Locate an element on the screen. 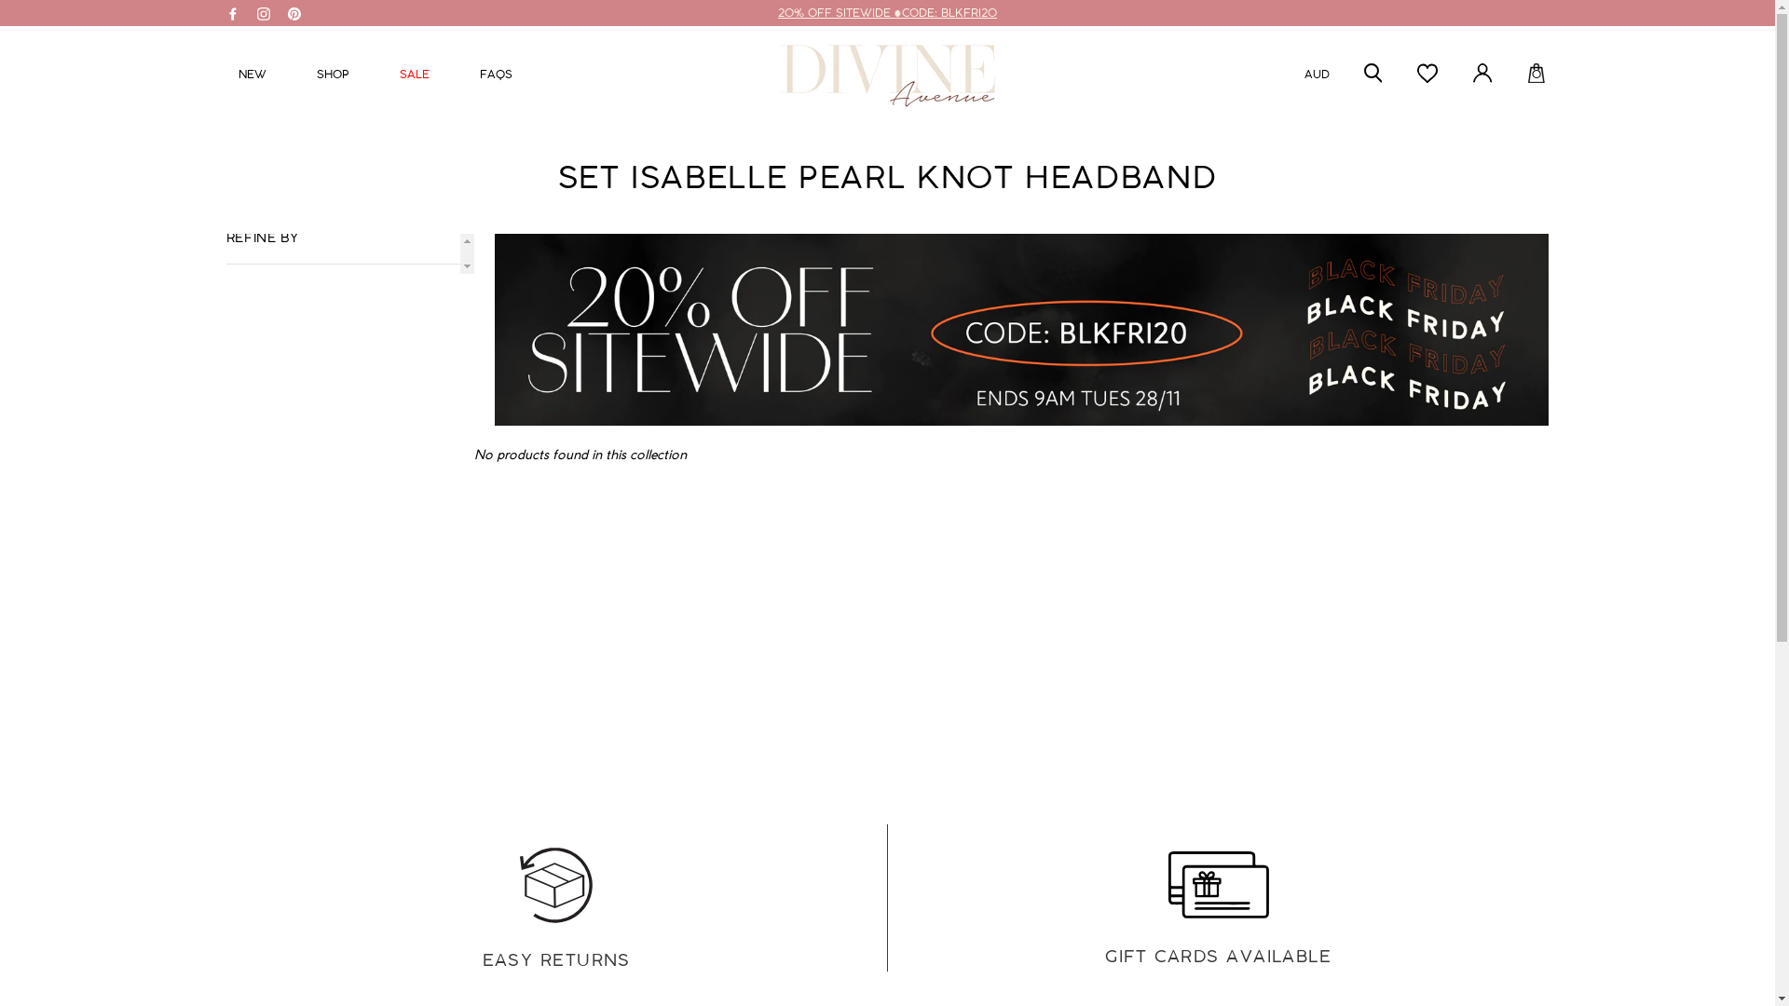  INSTAGRAM is located at coordinates (264, 11).